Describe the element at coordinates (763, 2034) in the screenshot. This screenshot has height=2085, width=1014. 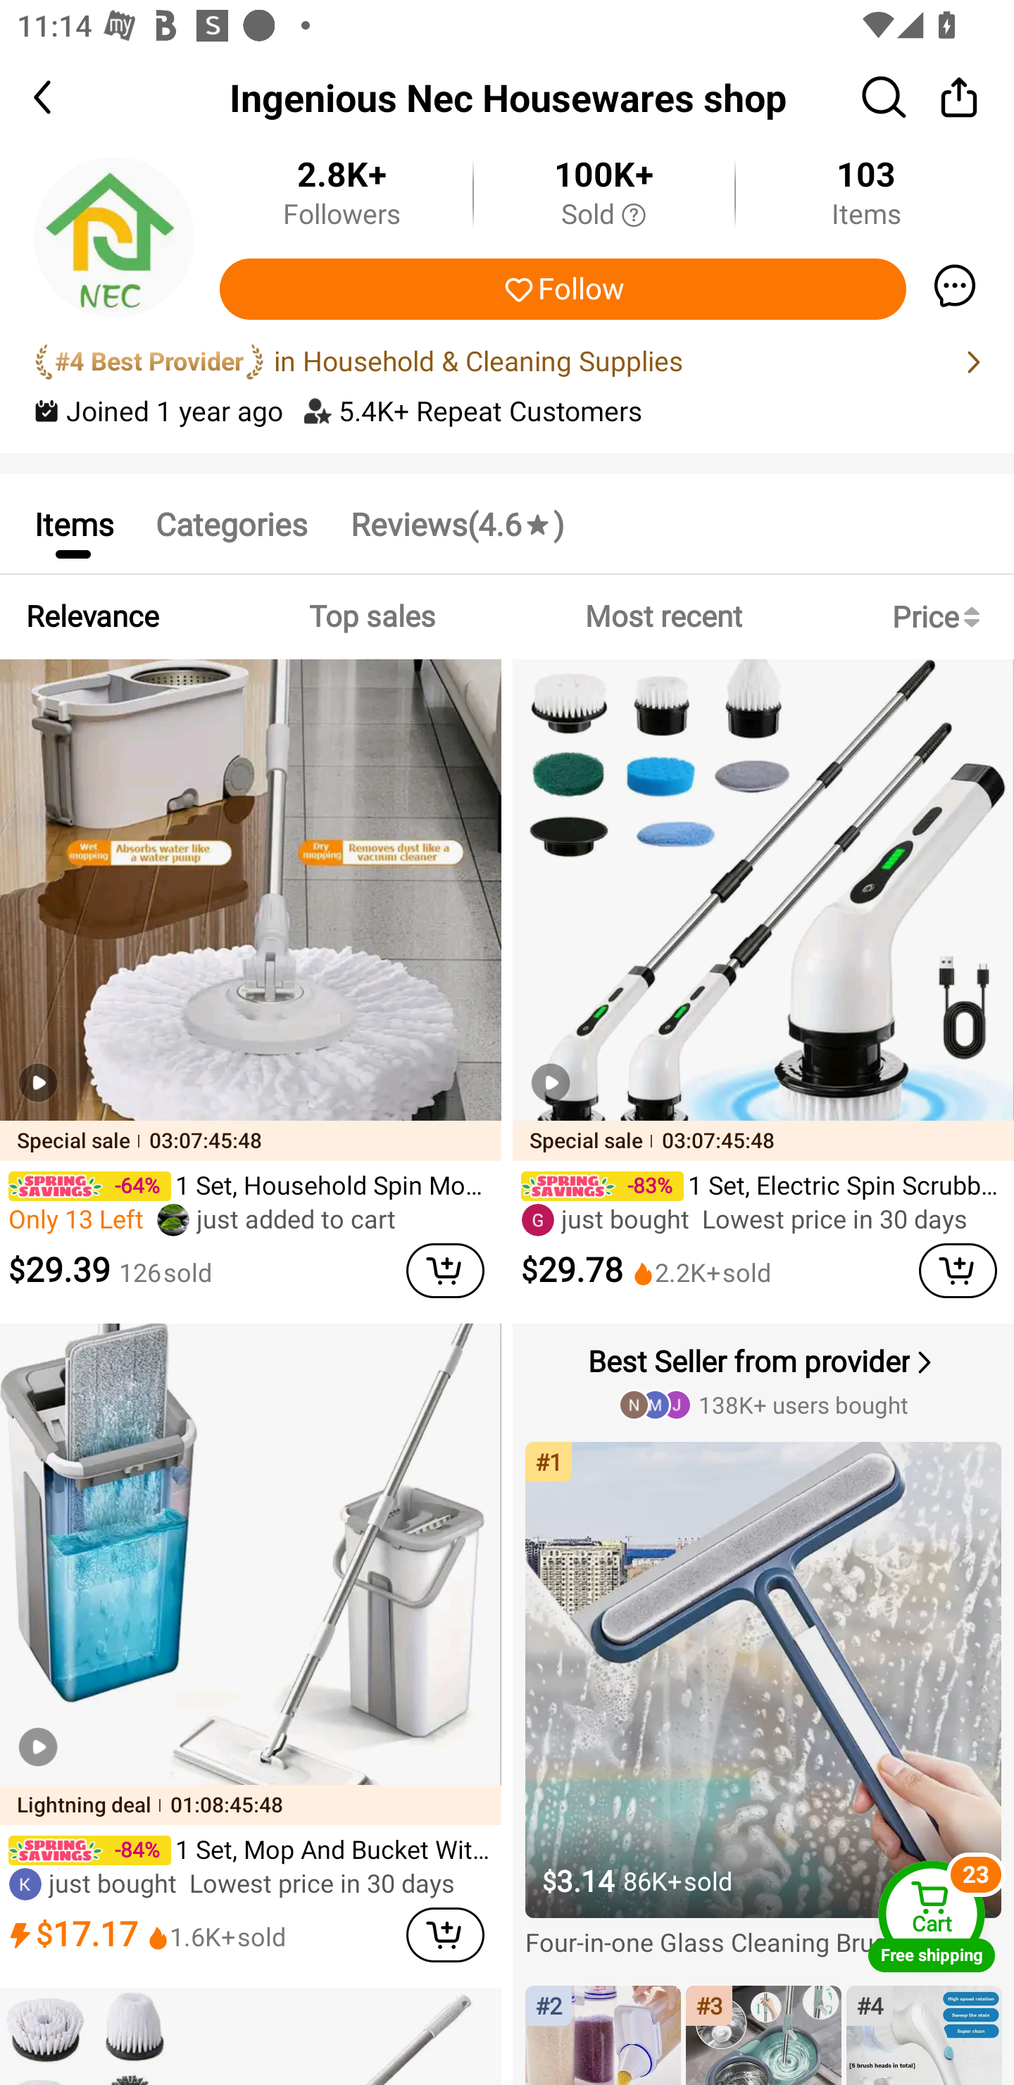
I see `#3` at that location.